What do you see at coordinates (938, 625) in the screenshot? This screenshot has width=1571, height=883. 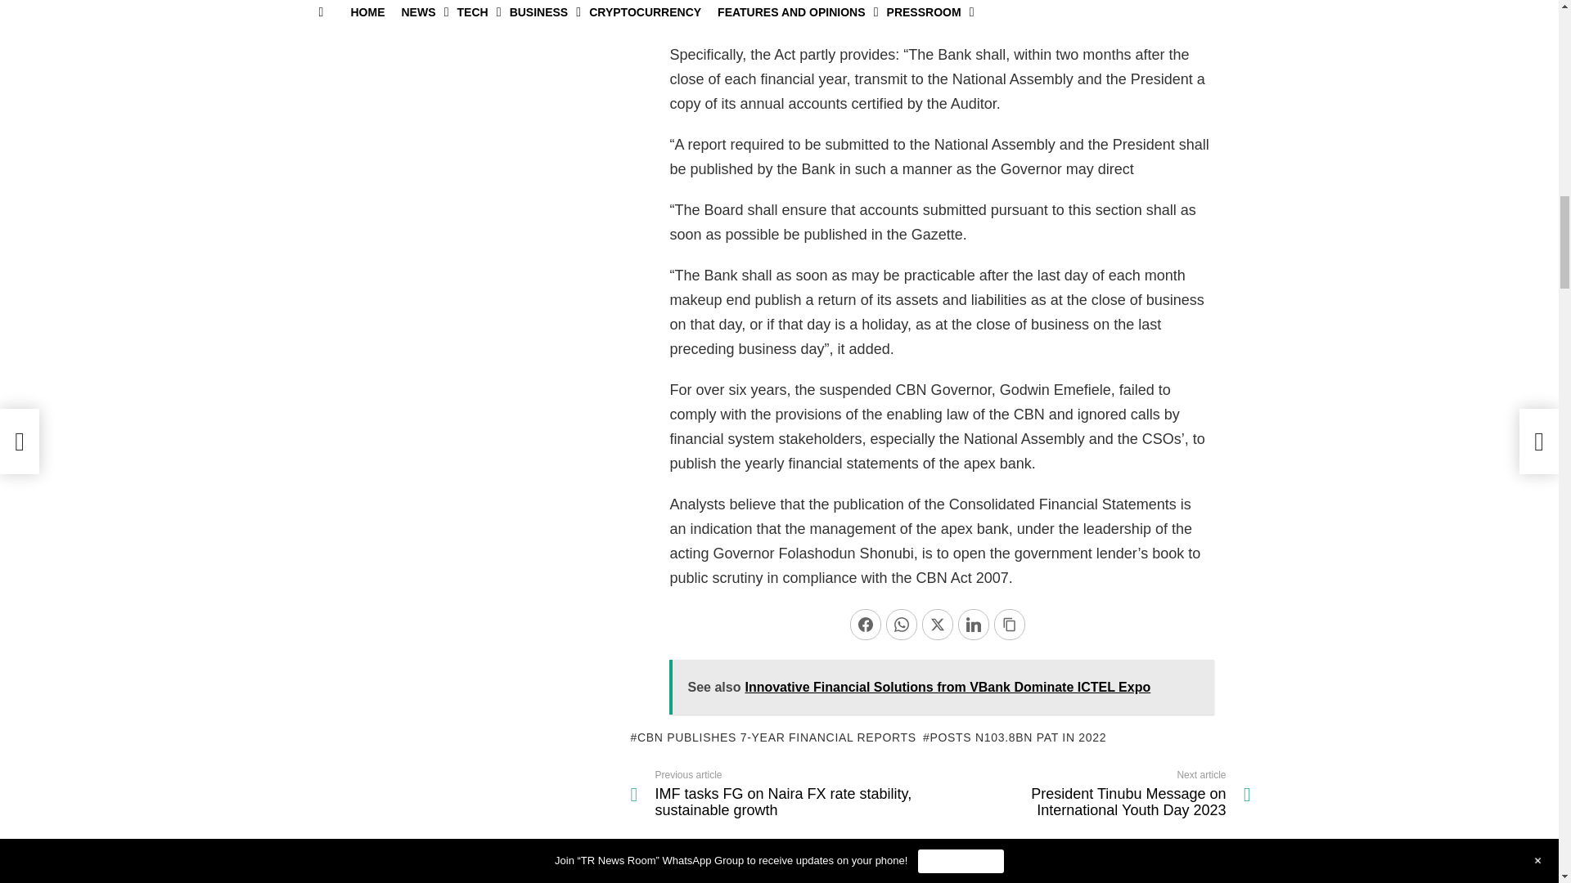 I see `Share on Share on Twitter` at bounding box center [938, 625].